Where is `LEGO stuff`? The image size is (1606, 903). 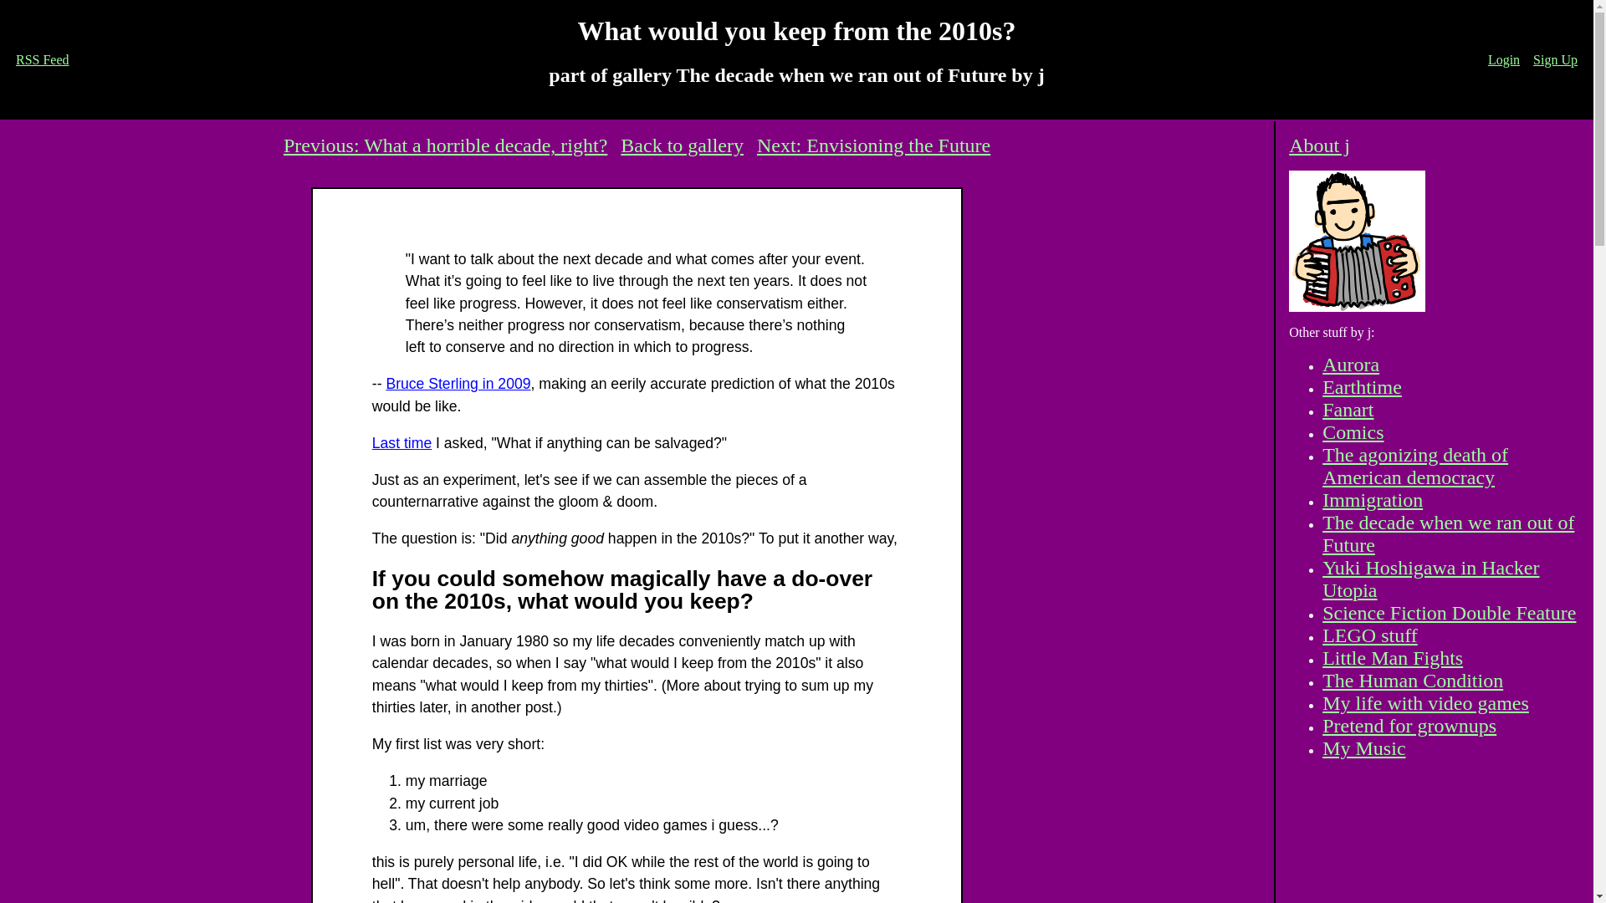
LEGO stuff is located at coordinates (1370, 635).